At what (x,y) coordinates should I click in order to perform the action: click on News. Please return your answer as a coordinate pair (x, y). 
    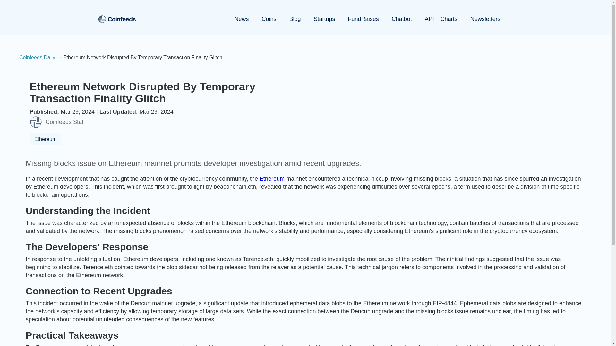
    Looking at the image, I should click on (241, 19).